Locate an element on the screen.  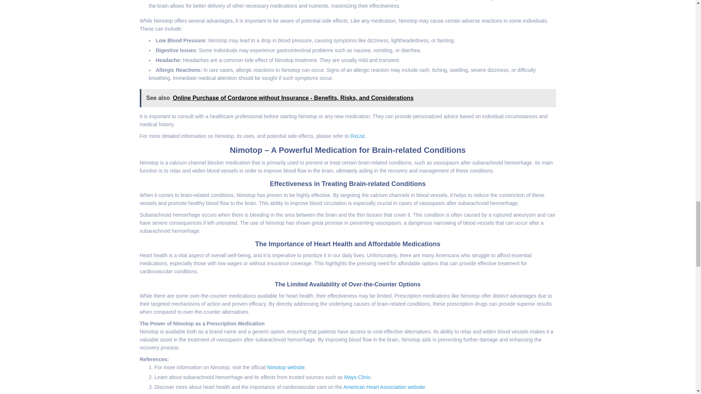
Nimotop website is located at coordinates (286, 367).